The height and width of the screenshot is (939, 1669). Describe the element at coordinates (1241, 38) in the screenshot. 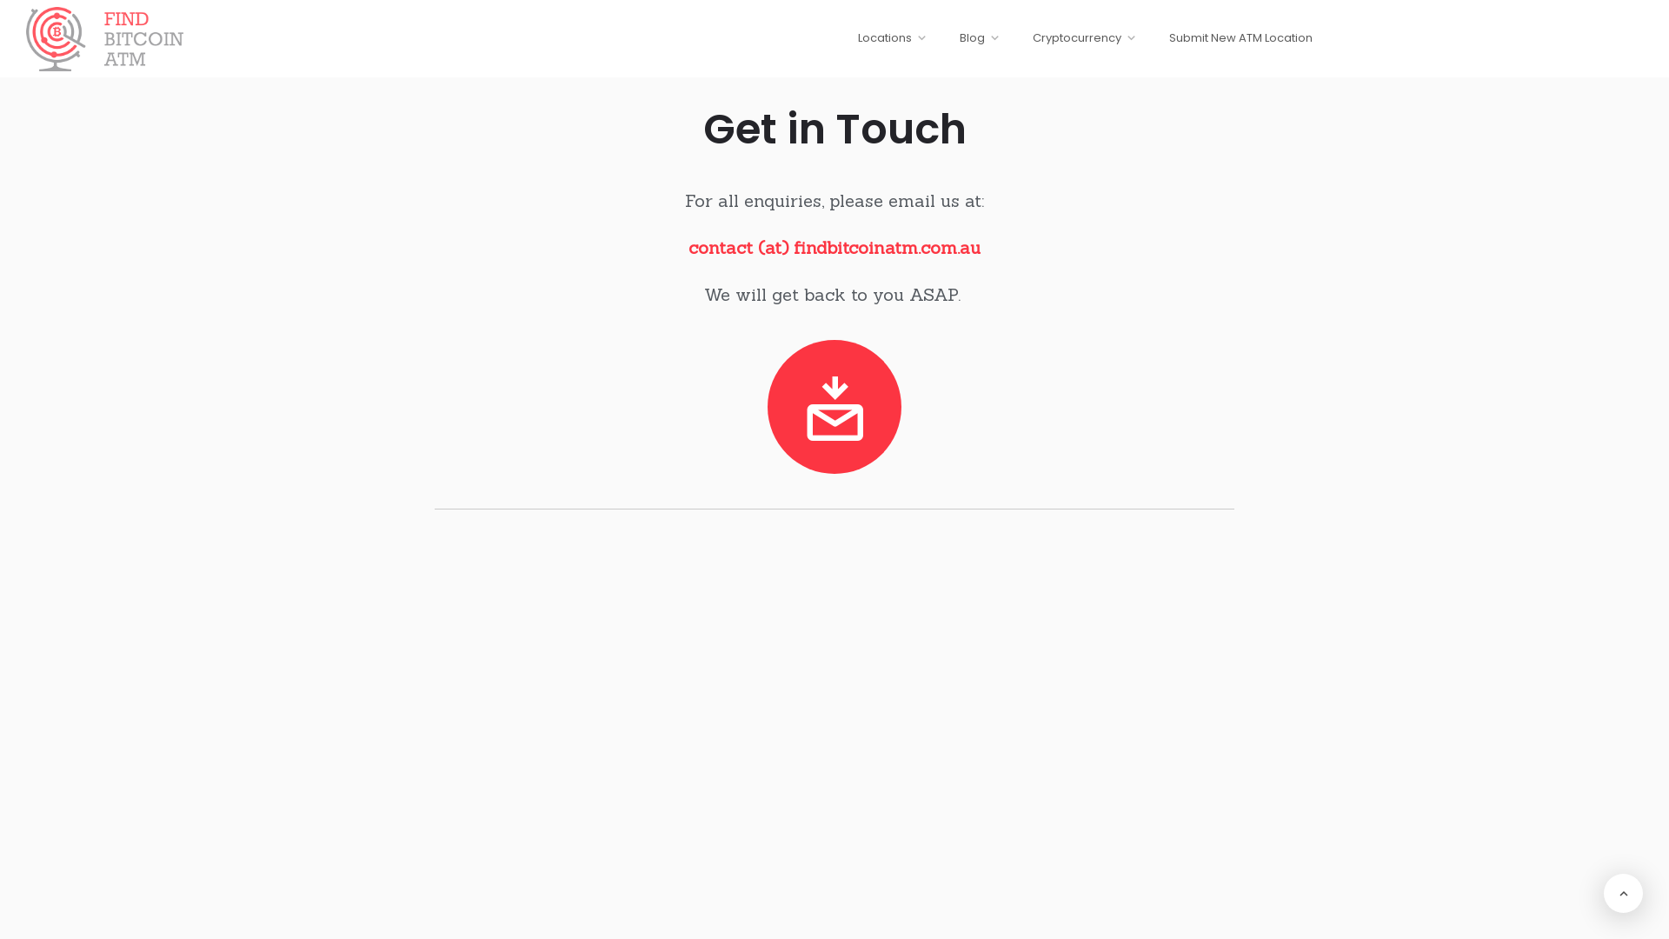

I see `Submit New ATM Location` at that location.